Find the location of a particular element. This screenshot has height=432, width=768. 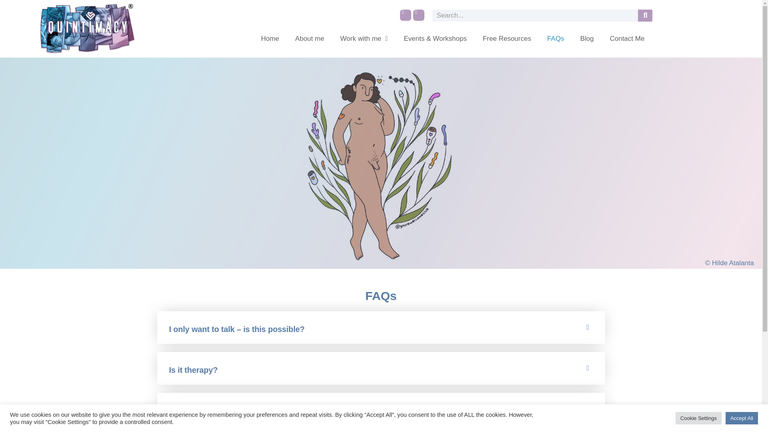

Work with me is located at coordinates (364, 38).